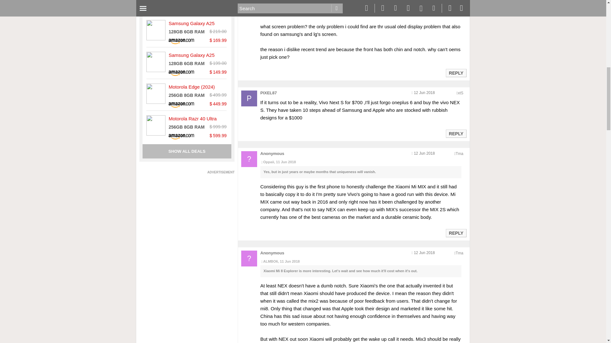 The width and height of the screenshot is (611, 343). Describe the element at coordinates (460, 154) in the screenshot. I see `Encoded anonymized location` at that location.